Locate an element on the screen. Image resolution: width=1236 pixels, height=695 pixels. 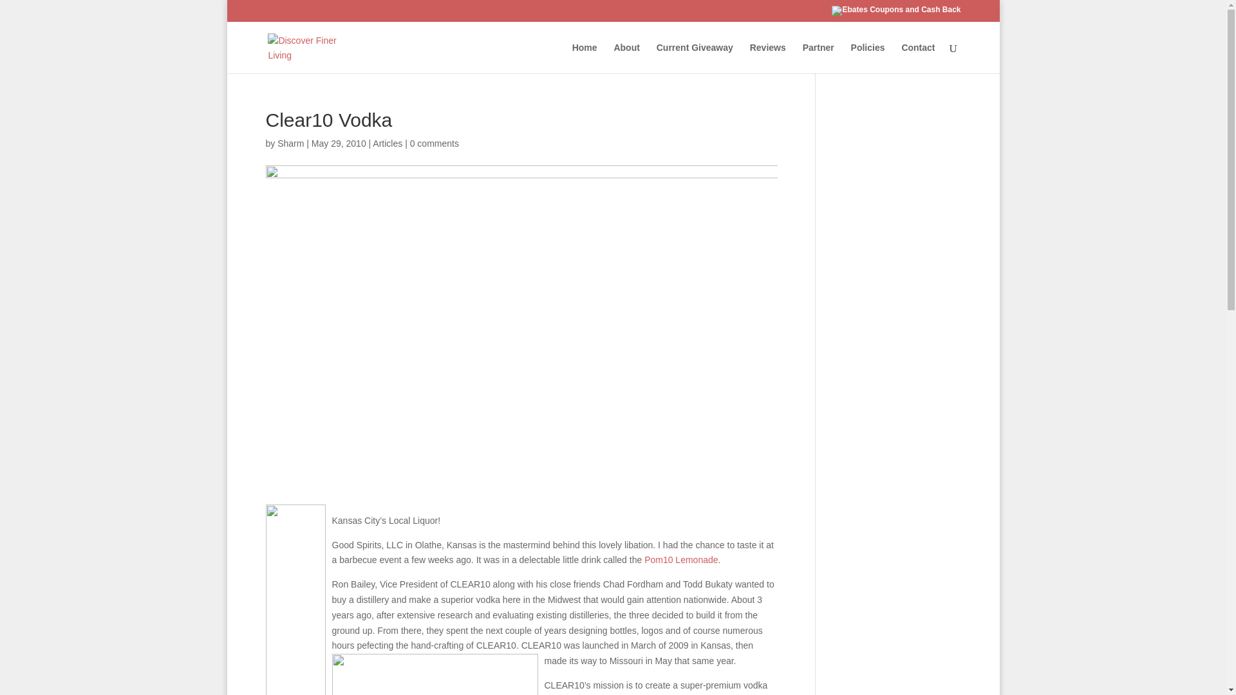
Partner is located at coordinates (818, 58).